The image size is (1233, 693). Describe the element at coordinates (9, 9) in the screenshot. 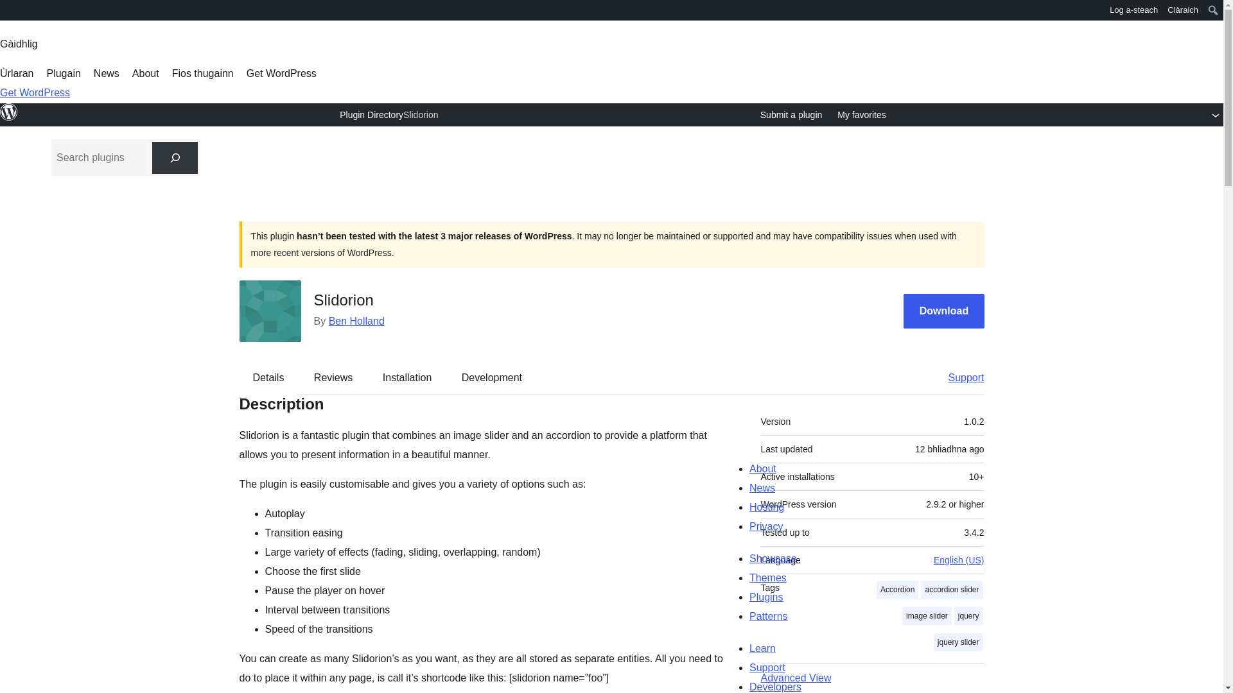

I see `WordPress.org` at that location.